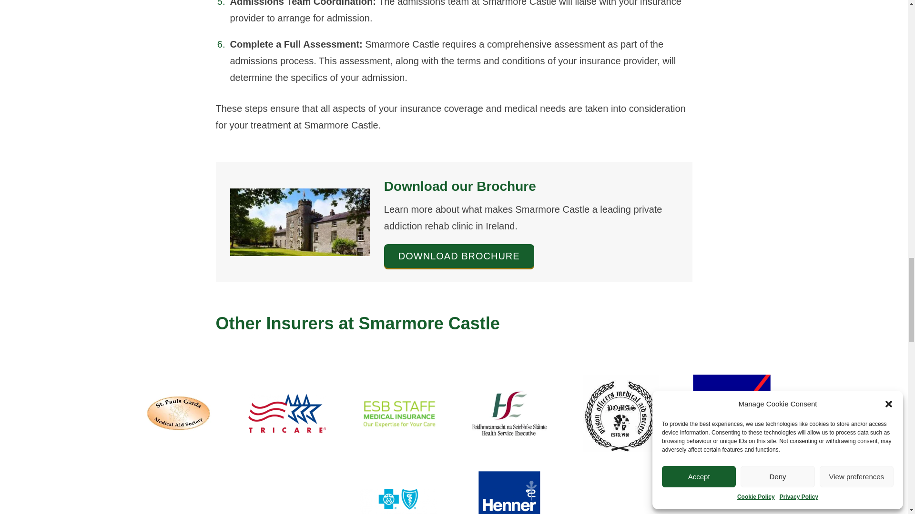 This screenshot has width=915, height=514. What do you see at coordinates (509, 493) in the screenshot?
I see `Visit the Henner Insurance website` at bounding box center [509, 493].